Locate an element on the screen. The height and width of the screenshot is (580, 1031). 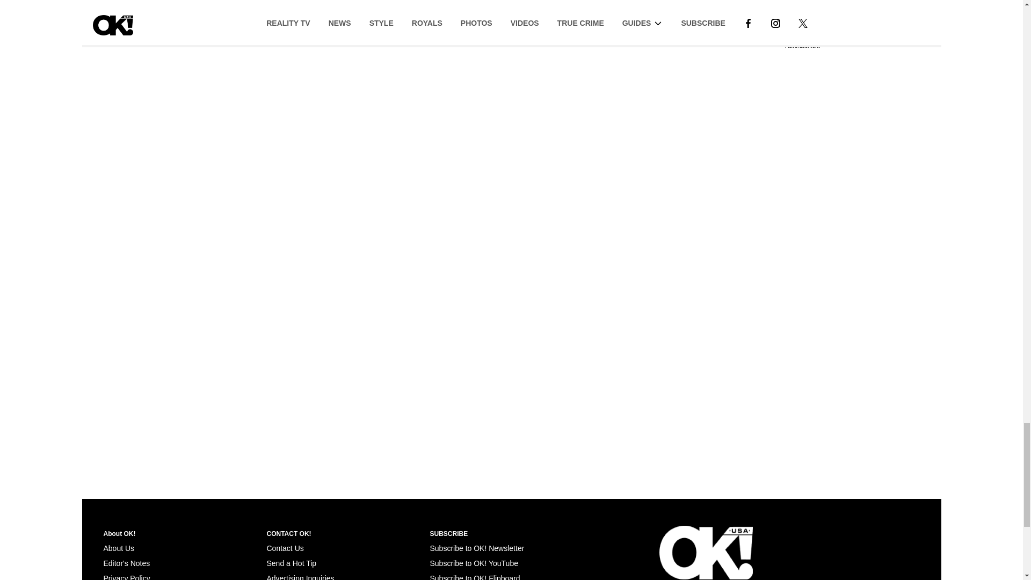
Editor's Notes is located at coordinates (126, 563).